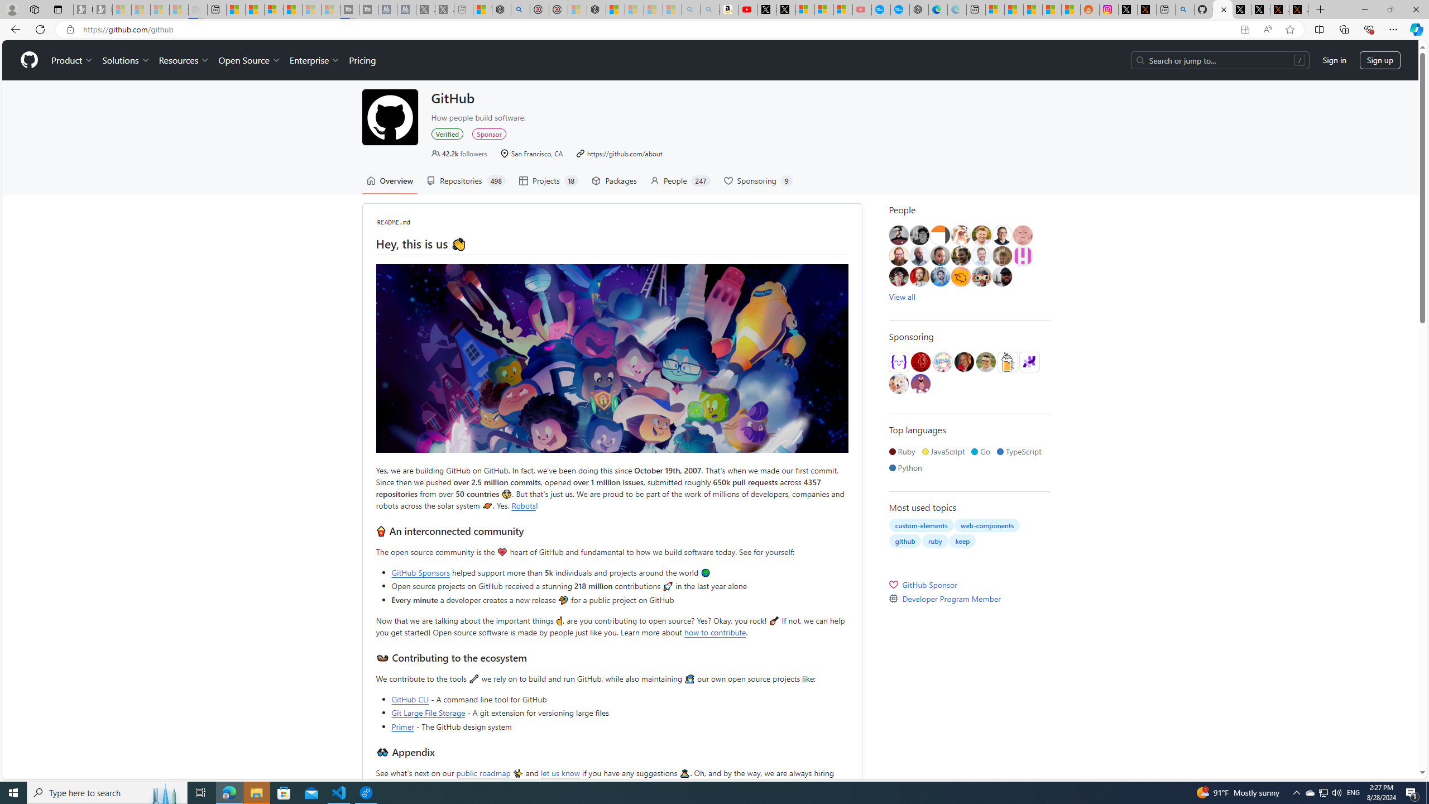 Image resolution: width=1429 pixels, height=804 pixels. What do you see at coordinates (619, 153) in the screenshot?
I see `https://github.com/about` at bounding box center [619, 153].